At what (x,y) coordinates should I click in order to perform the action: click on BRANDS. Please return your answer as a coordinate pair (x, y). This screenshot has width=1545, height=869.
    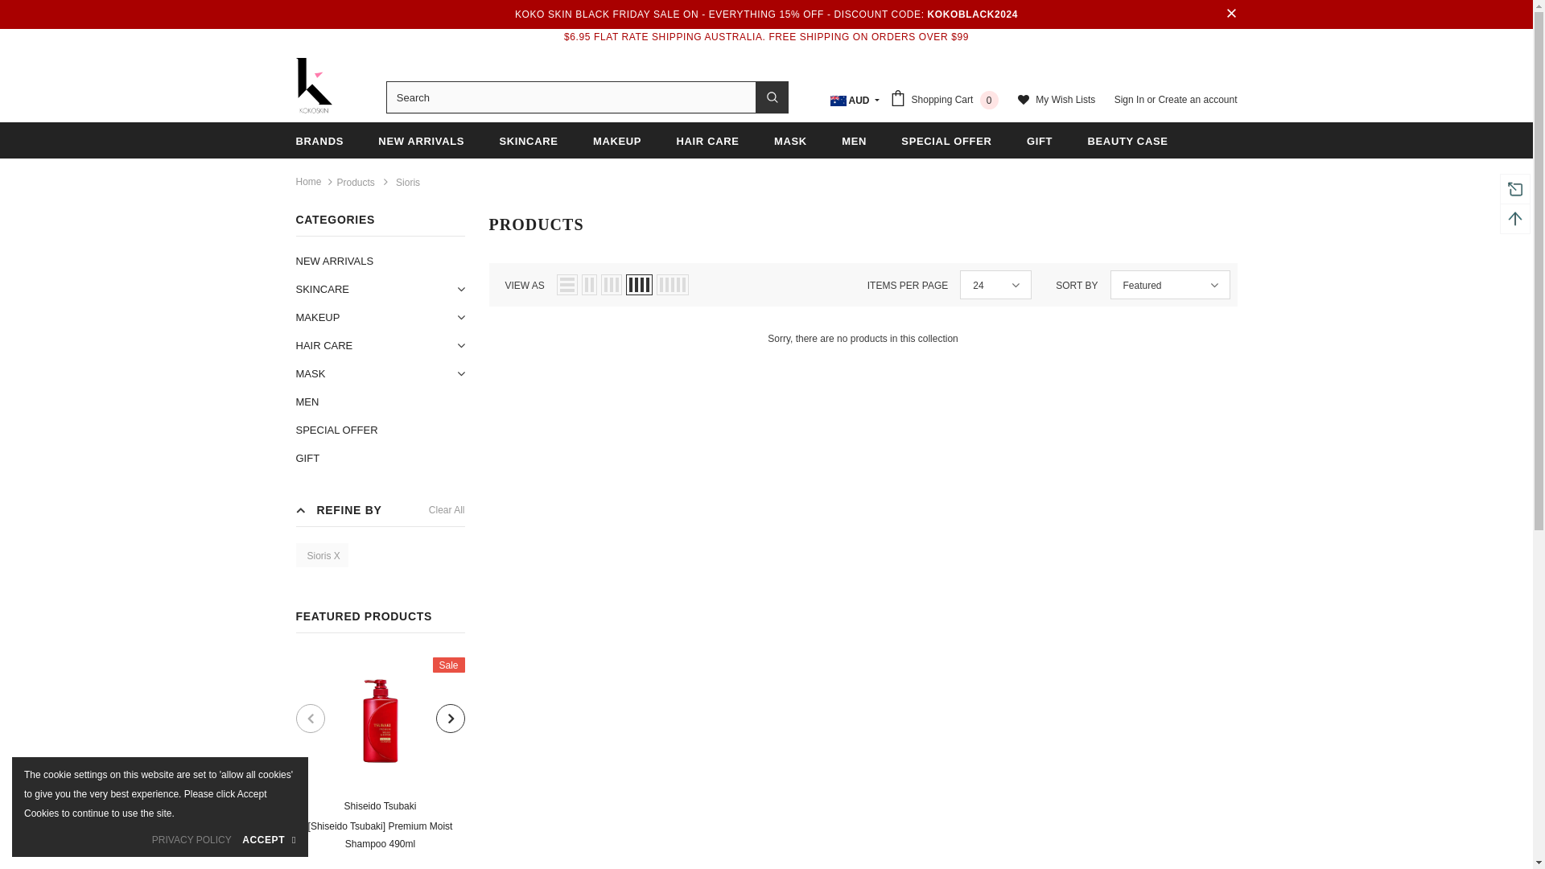
    Looking at the image, I should click on (320, 140).